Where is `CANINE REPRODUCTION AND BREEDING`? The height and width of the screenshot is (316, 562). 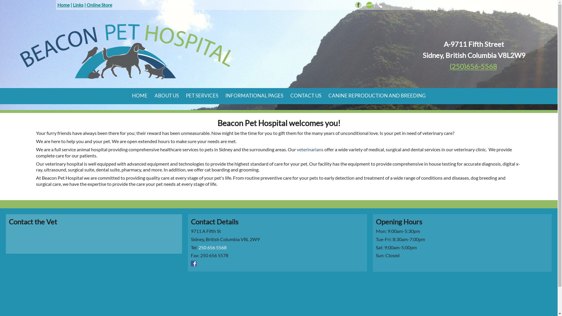 CANINE REPRODUCTION AND BREEDING is located at coordinates (377, 95).